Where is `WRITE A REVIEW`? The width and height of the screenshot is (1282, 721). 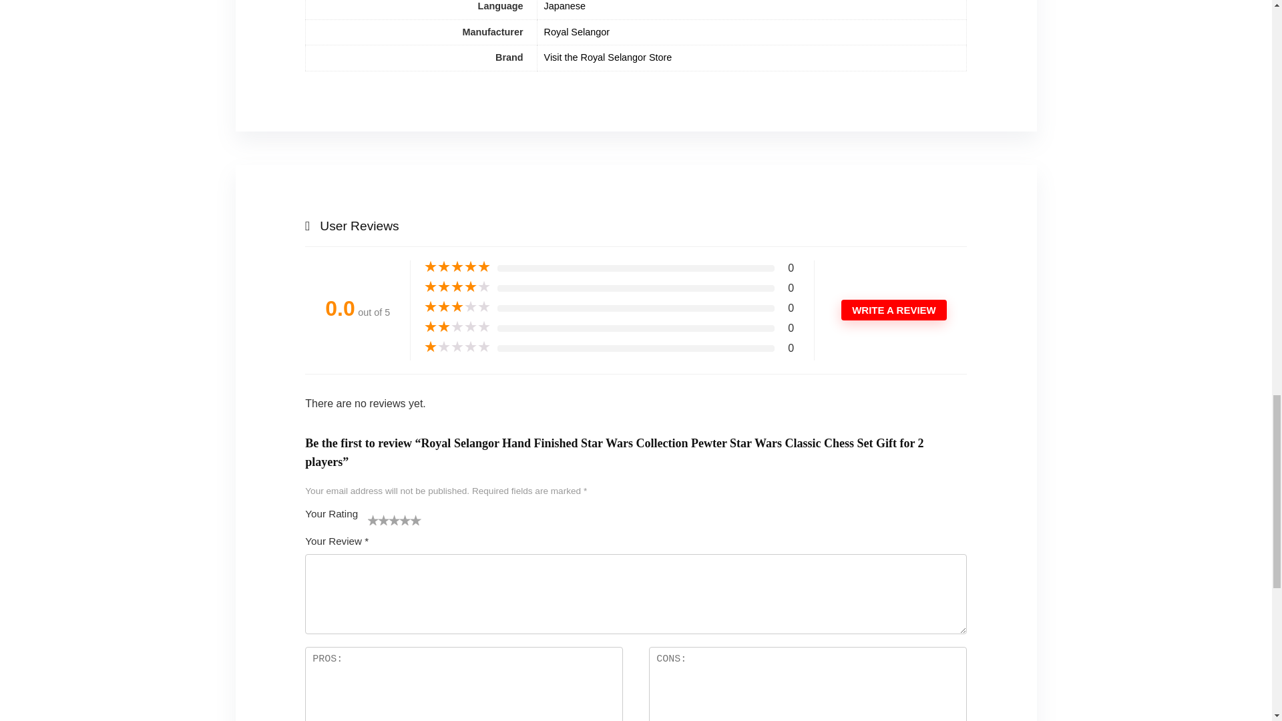
WRITE A REVIEW is located at coordinates (893, 310).